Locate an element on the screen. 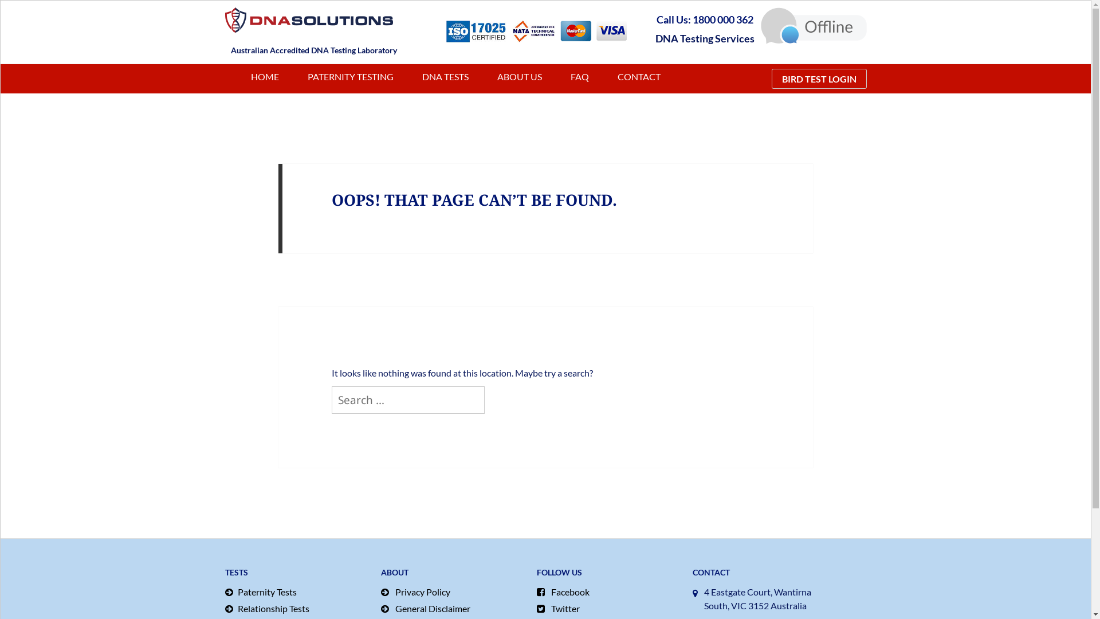 This screenshot has width=1100, height=619. BIRD TEST LOGIN is located at coordinates (819, 79).